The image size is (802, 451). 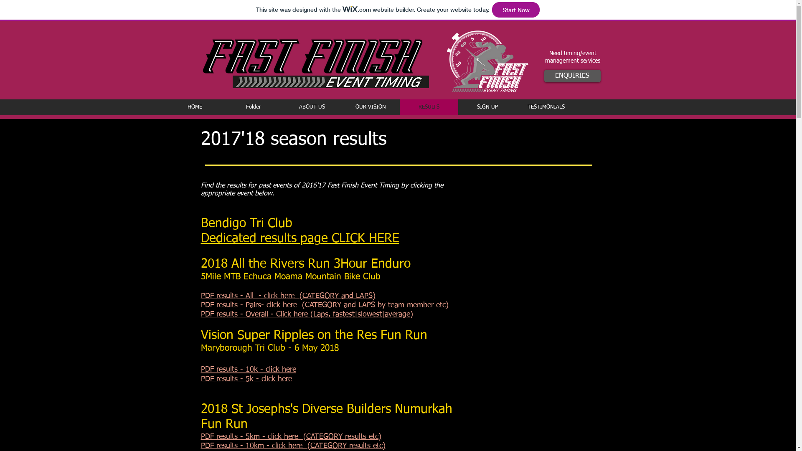 What do you see at coordinates (429, 107) in the screenshot?
I see `RESULTS` at bounding box center [429, 107].